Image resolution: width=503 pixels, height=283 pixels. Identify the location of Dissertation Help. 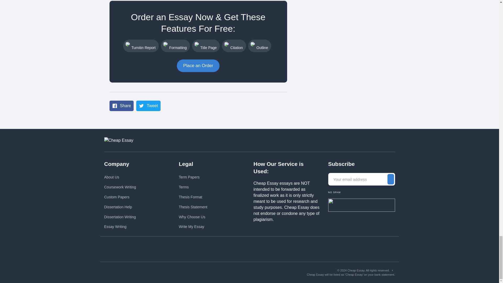
(120, 207).